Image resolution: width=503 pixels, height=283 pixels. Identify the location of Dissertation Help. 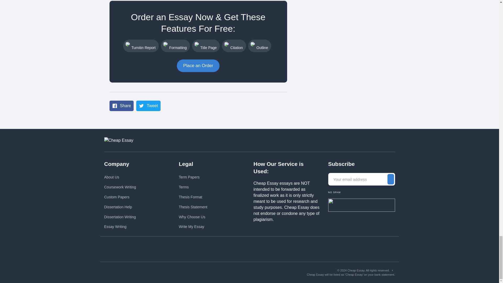
(120, 207).